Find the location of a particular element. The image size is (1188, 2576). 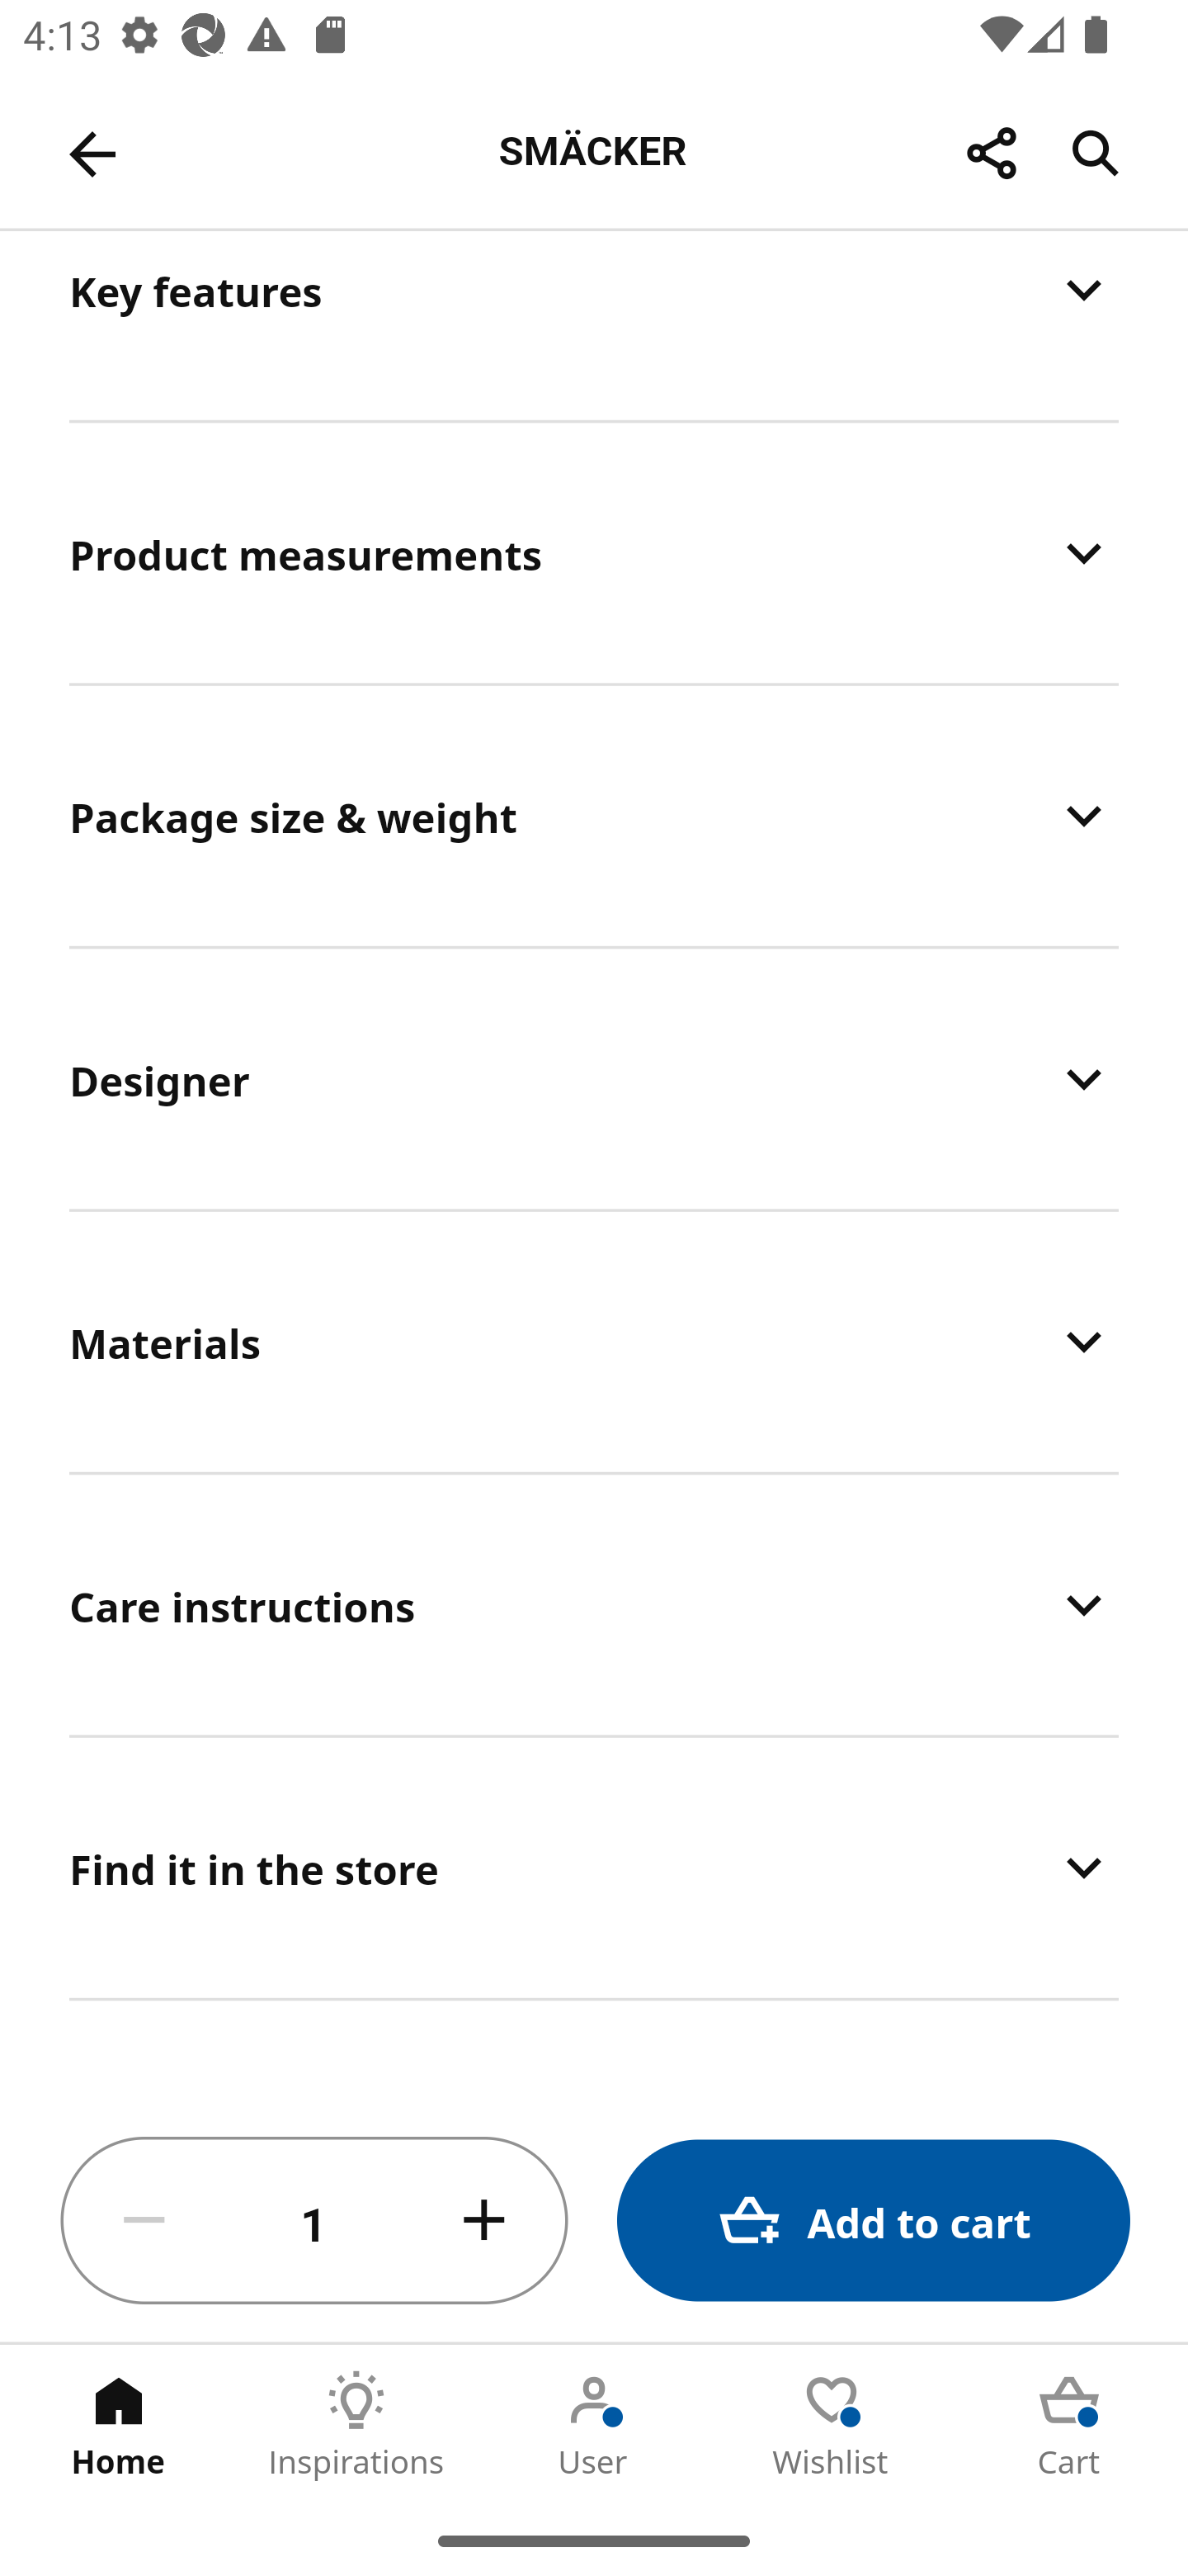

1 is located at coordinates (314, 2221).